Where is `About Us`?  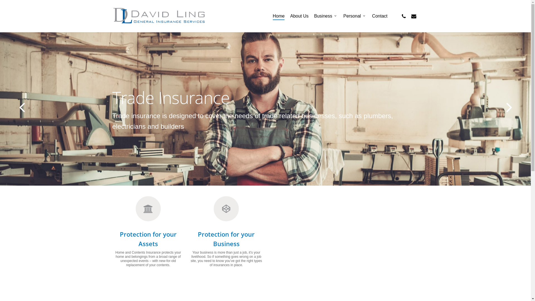
About Us is located at coordinates (299, 16).